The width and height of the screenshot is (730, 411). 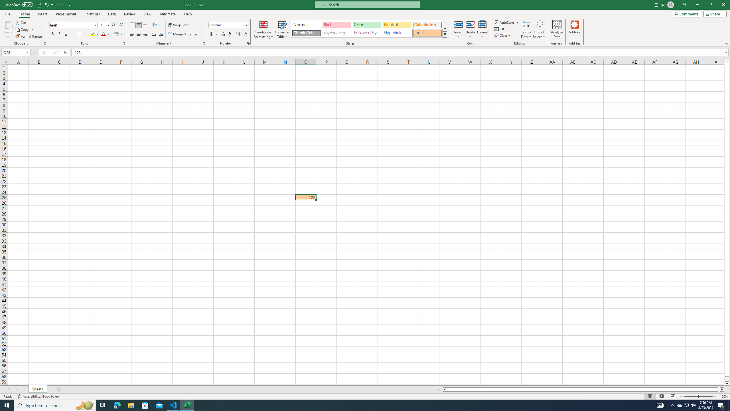 I want to click on Format, so click(x=483, y=29).